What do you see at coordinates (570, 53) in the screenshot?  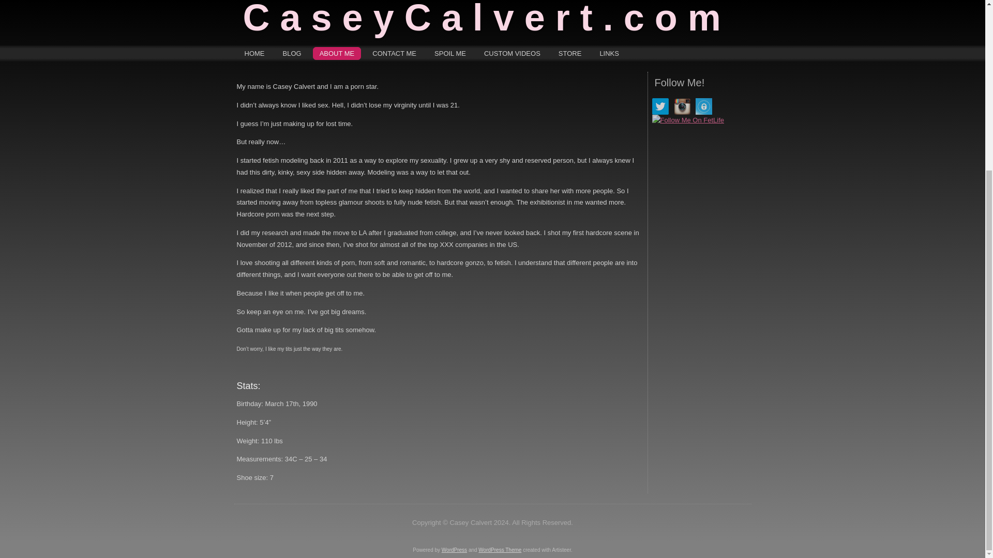 I see `STORE` at bounding box center [570, 53].